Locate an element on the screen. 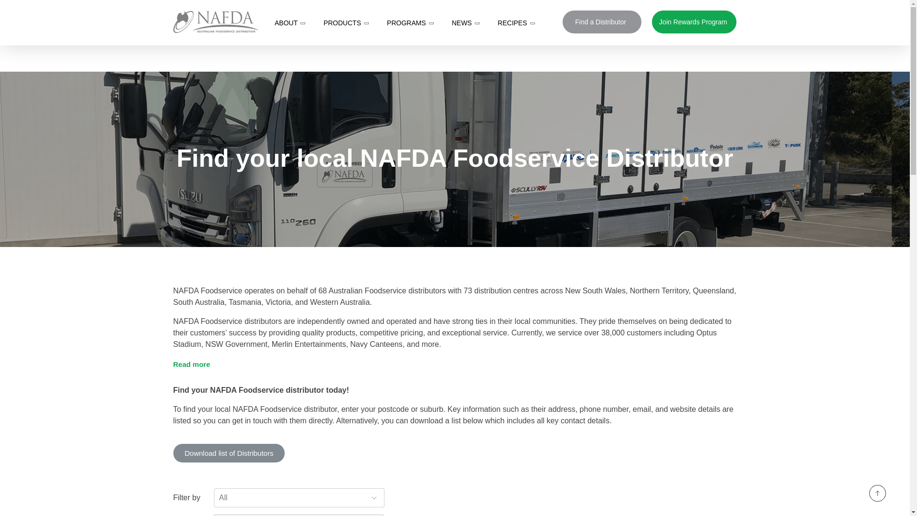 Image resolution: width=917 pixels, height=516 pixels. Become a Member is located at coordinates (527, 13).